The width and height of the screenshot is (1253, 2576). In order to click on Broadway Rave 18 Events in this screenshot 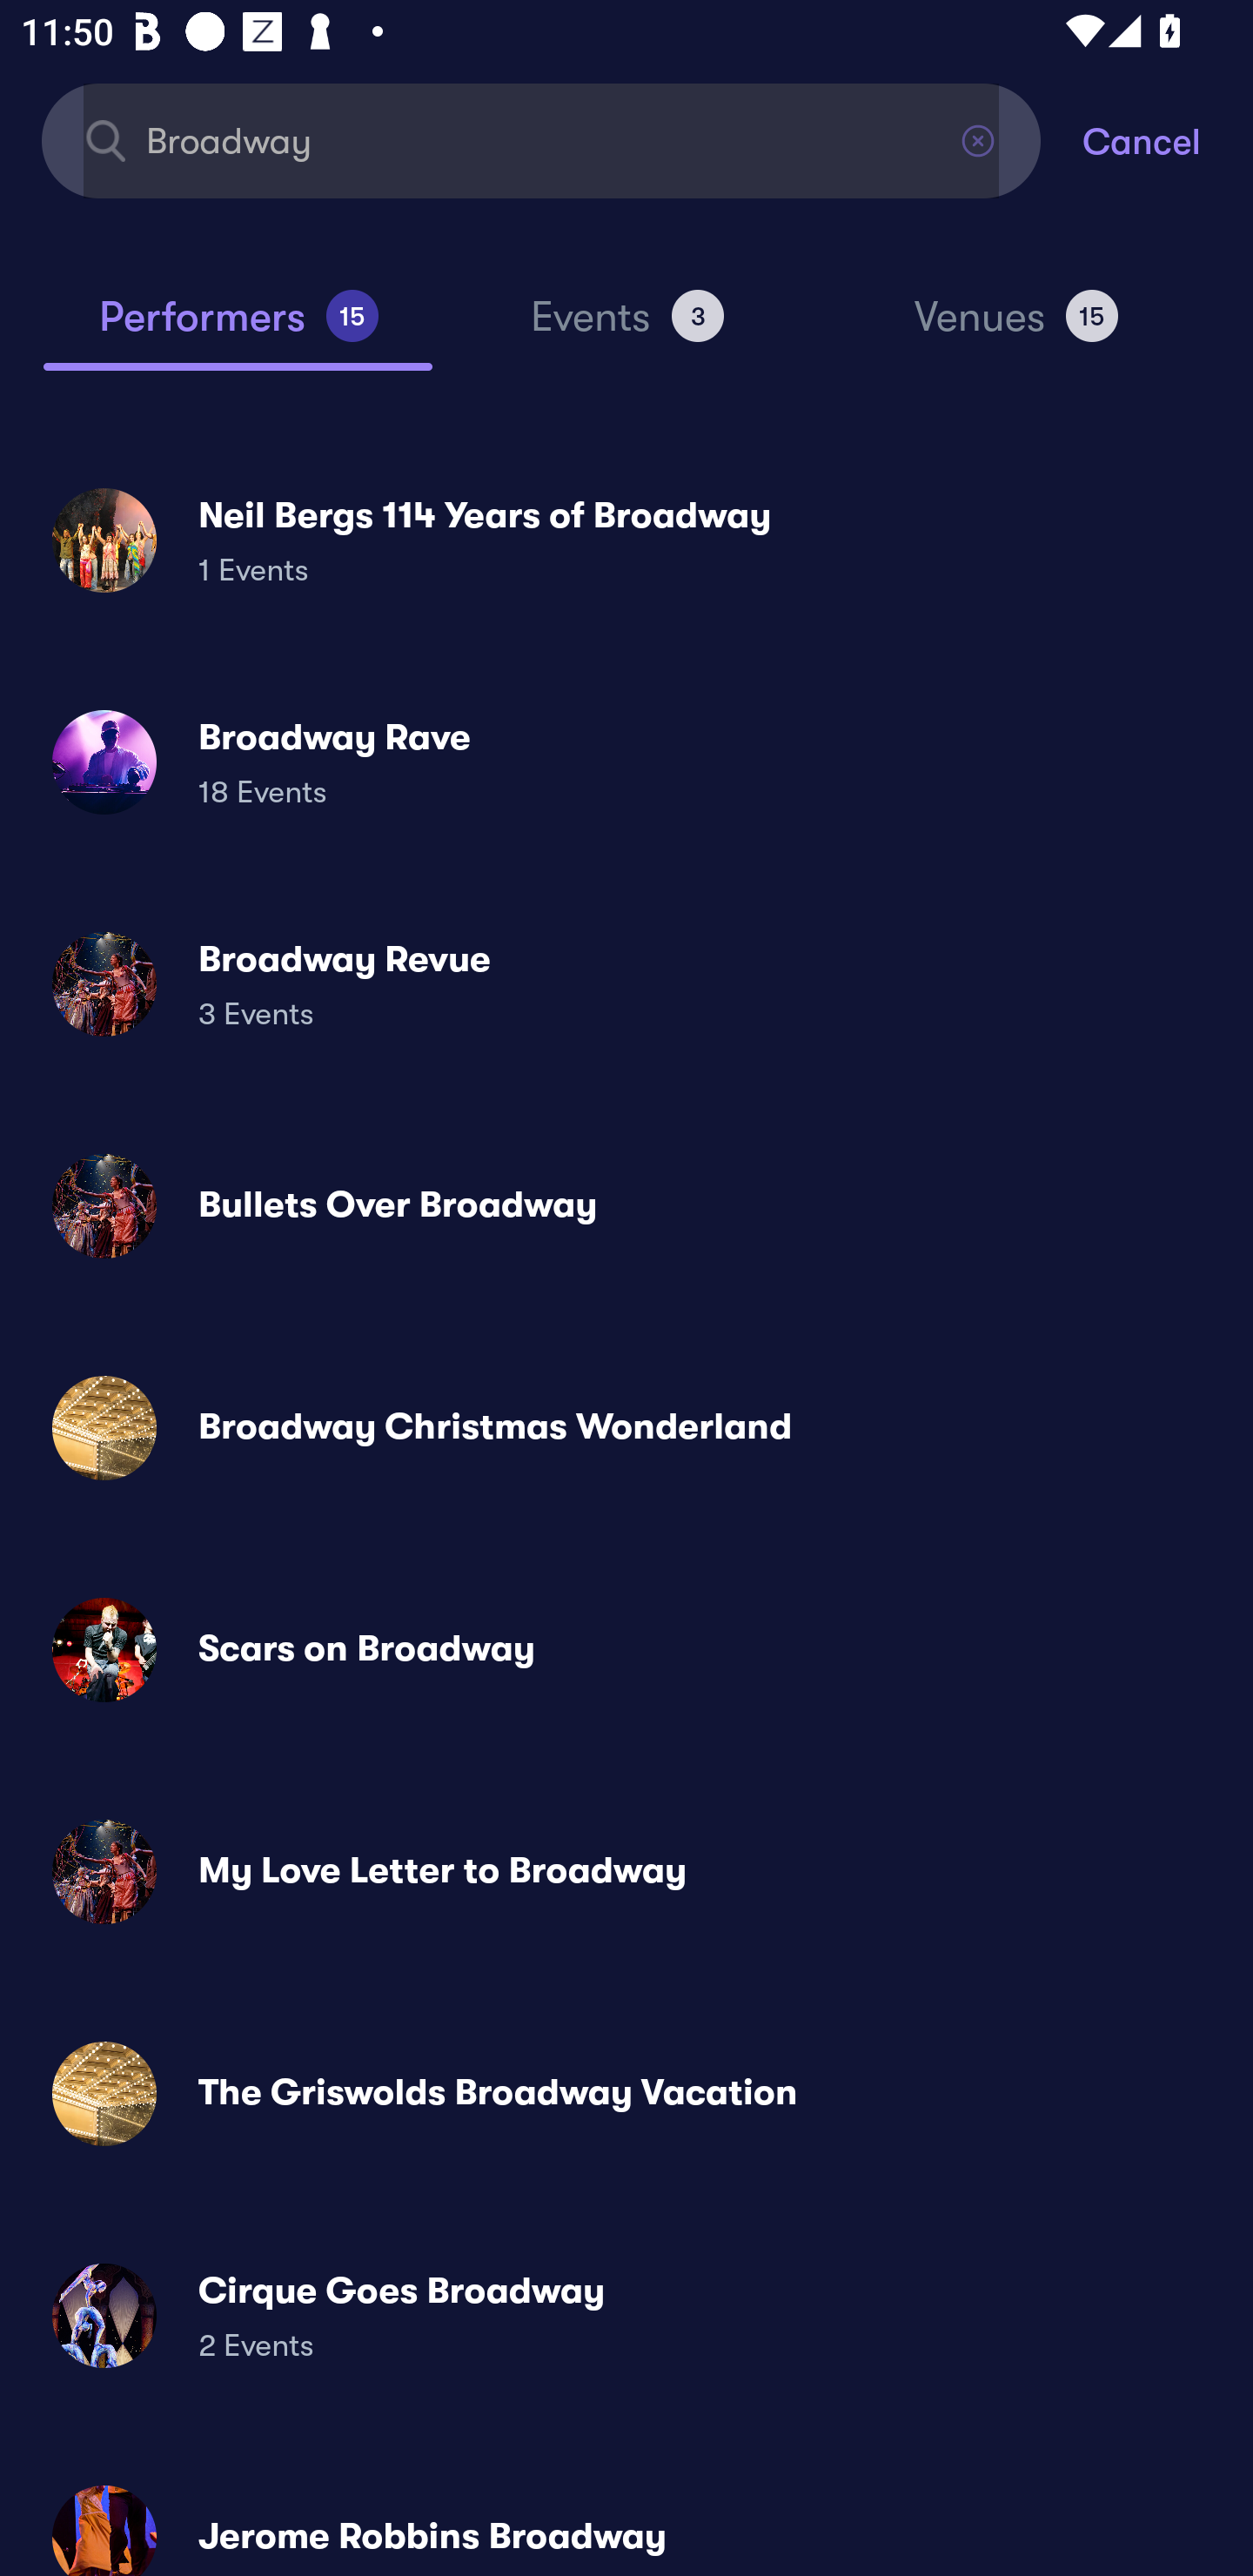, I will do `click(626, 762)`.